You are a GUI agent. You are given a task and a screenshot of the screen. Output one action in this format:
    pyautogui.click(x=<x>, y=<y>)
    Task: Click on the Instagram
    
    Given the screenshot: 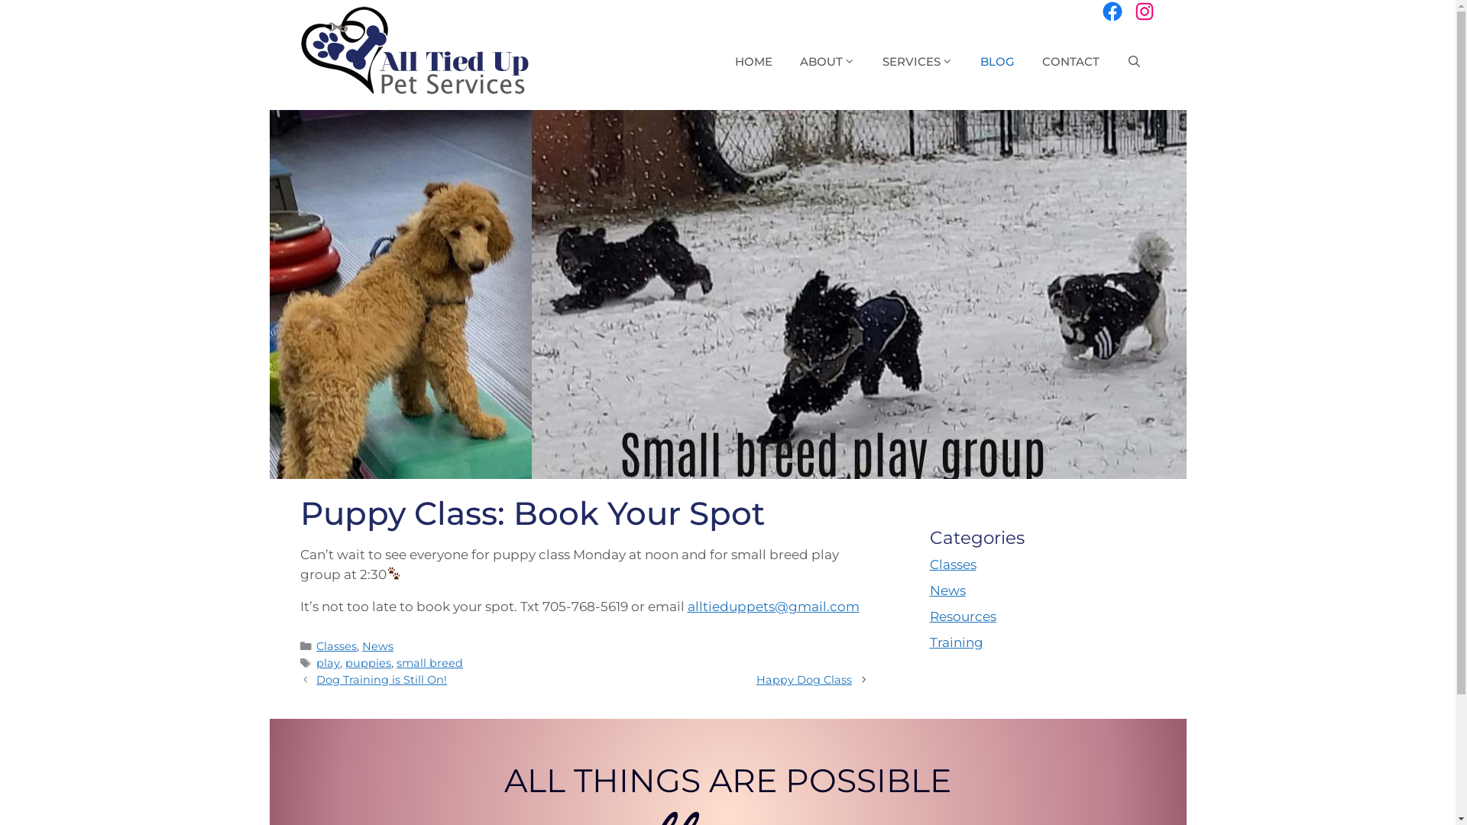 What is the action you would take?
    pyautogui.click(x=1144, y=11)
    